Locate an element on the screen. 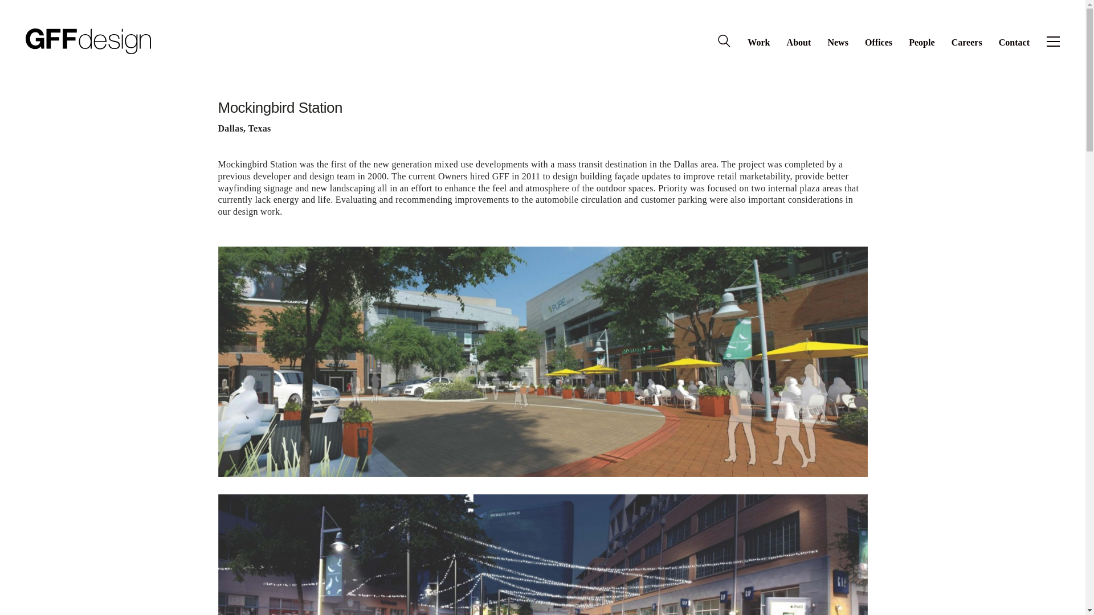 The height and width of the screenshot is (615, 1094). Careers is located at coordinates (967, 42).